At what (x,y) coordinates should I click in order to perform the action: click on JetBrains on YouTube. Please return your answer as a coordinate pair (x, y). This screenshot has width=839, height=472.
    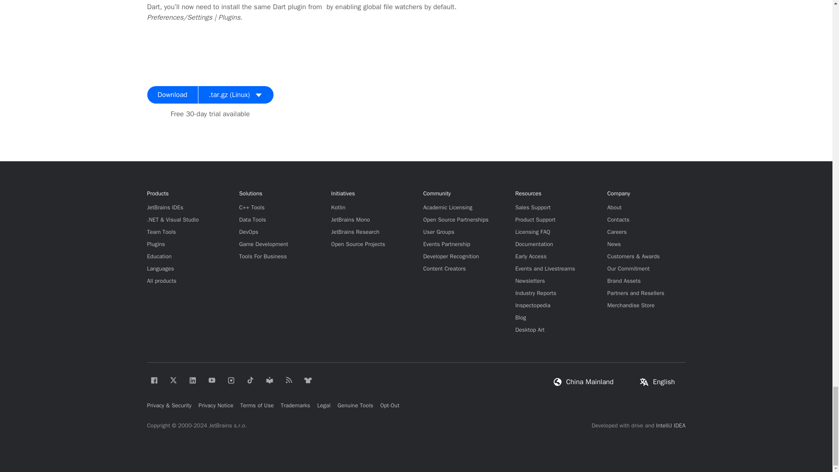
    Looking at the image, I should click on (211, 380).